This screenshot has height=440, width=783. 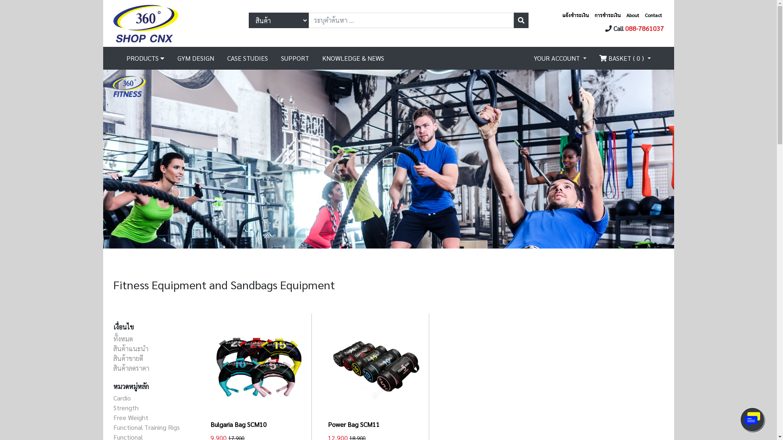 I want to click on Contact, so click(x=653, y=15).